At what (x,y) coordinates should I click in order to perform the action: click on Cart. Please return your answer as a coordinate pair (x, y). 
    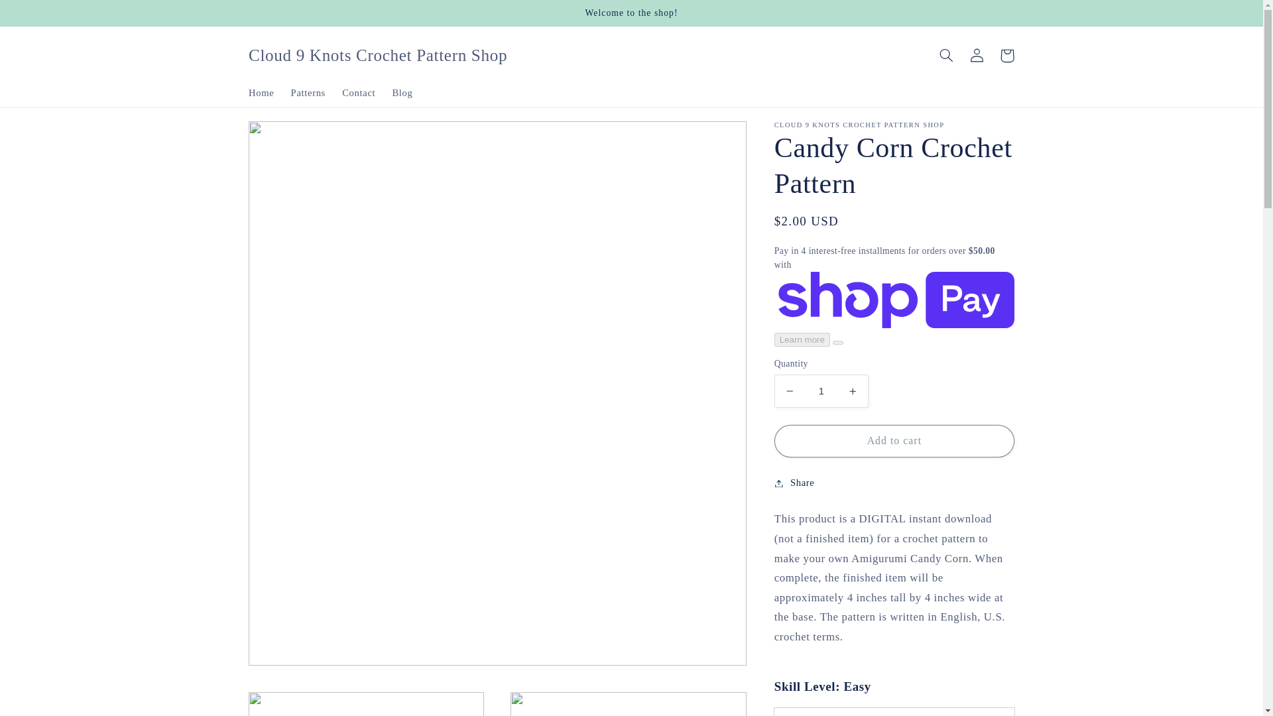
    Looking at the image, I should click on (1006, 55).